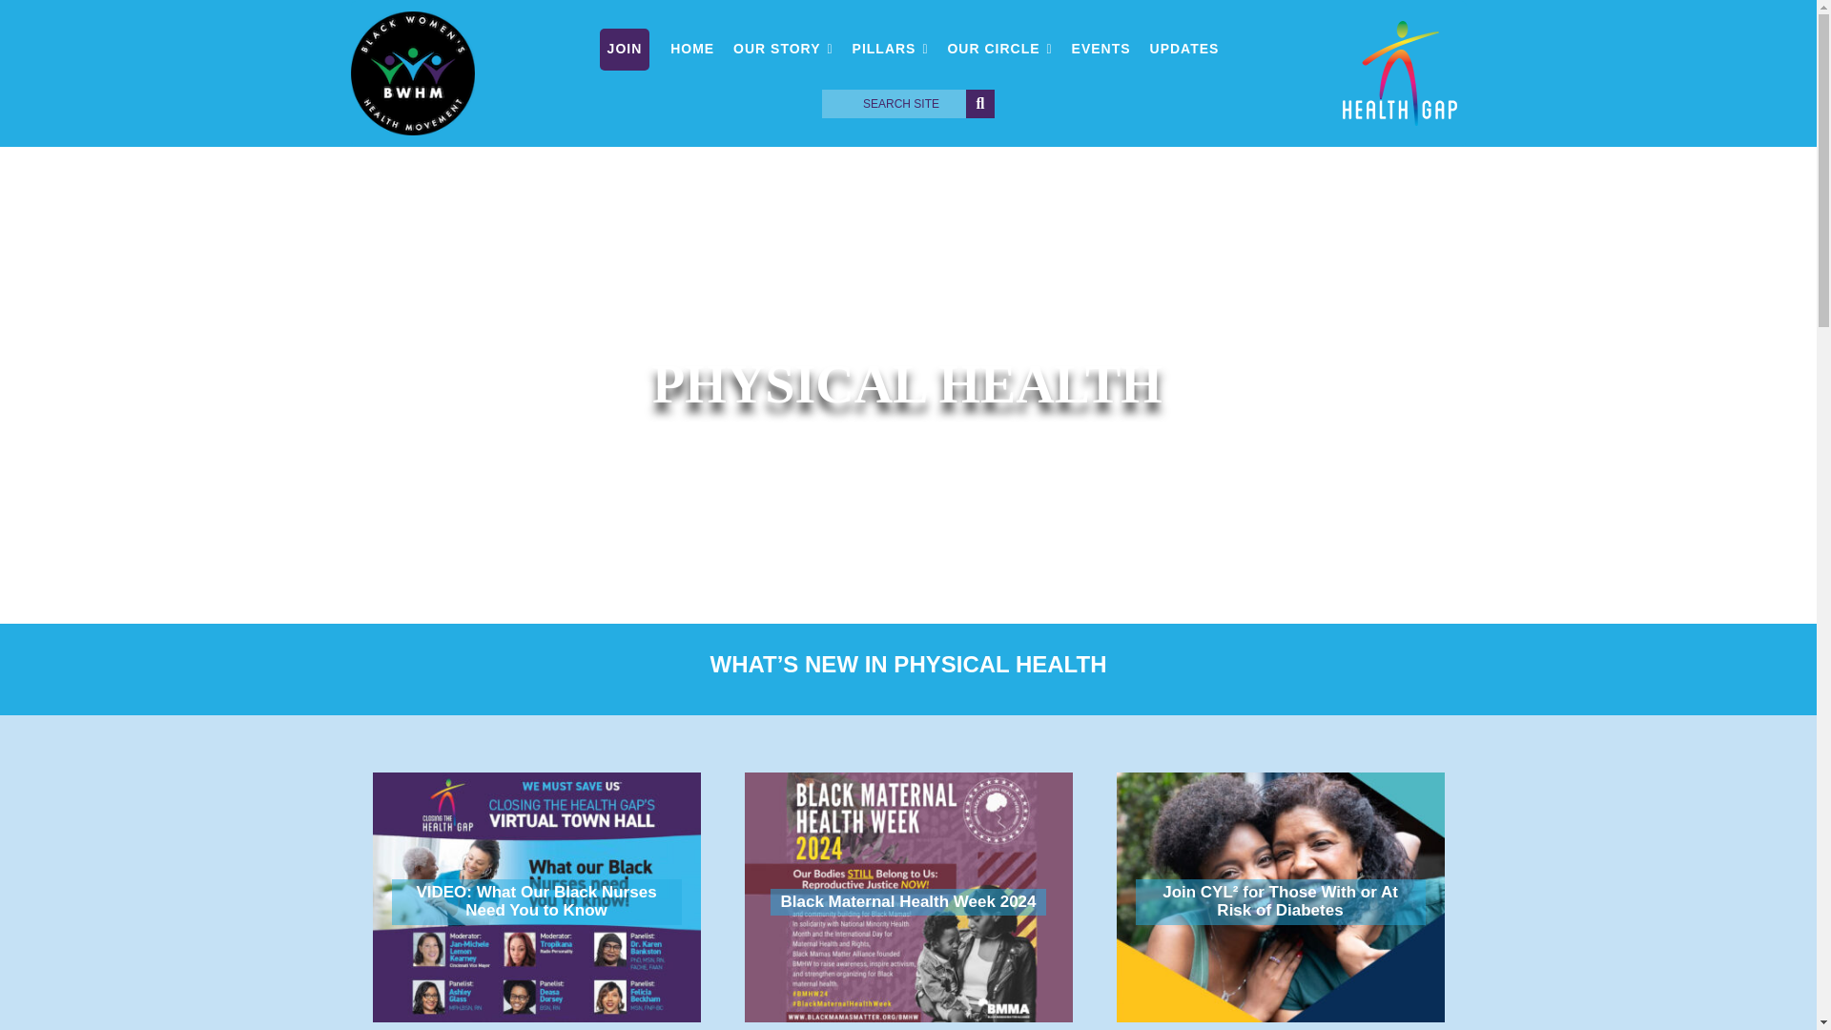  Describe the element at coordinates (999, 50) in the screenshot. I see `OUR CIRCLE` at that location.